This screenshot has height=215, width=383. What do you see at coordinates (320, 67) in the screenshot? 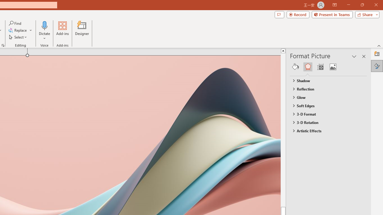
I see `Size & Properties` at bounding box center [320, 67].